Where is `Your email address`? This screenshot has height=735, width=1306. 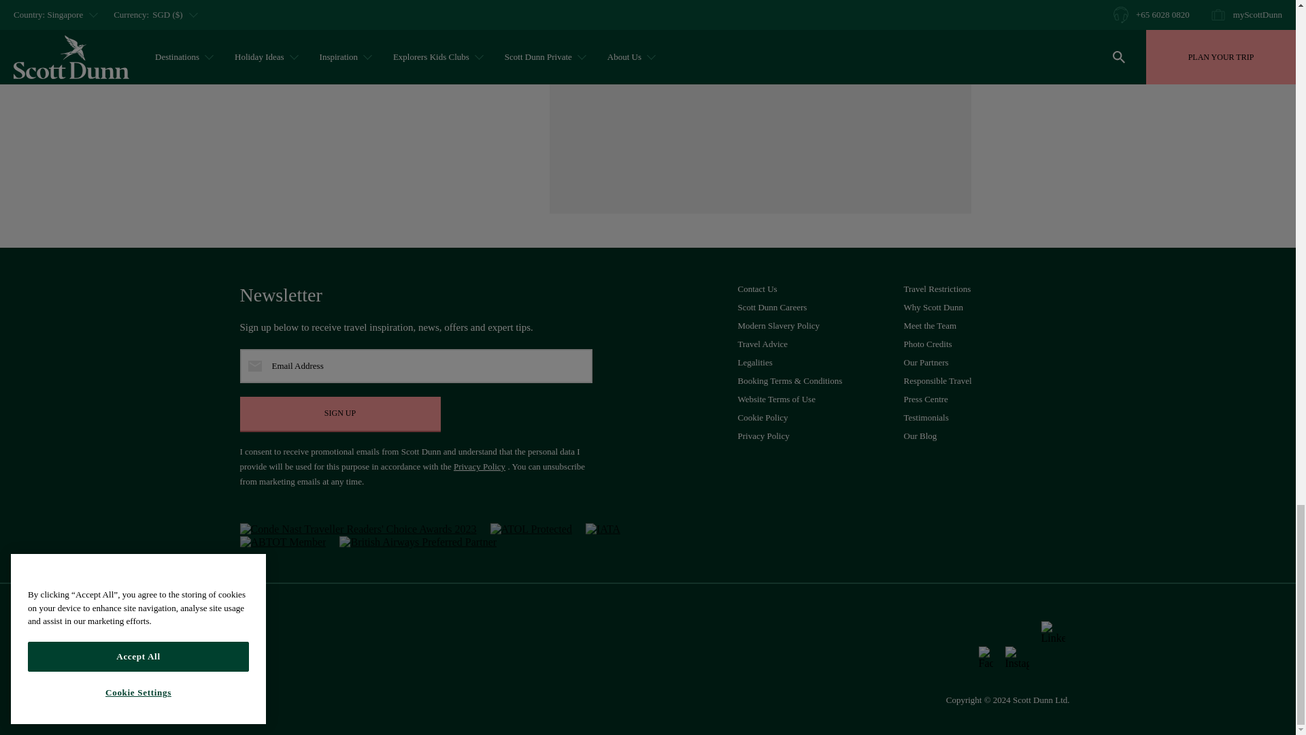 Your email address is located at coordinates (416, 366).